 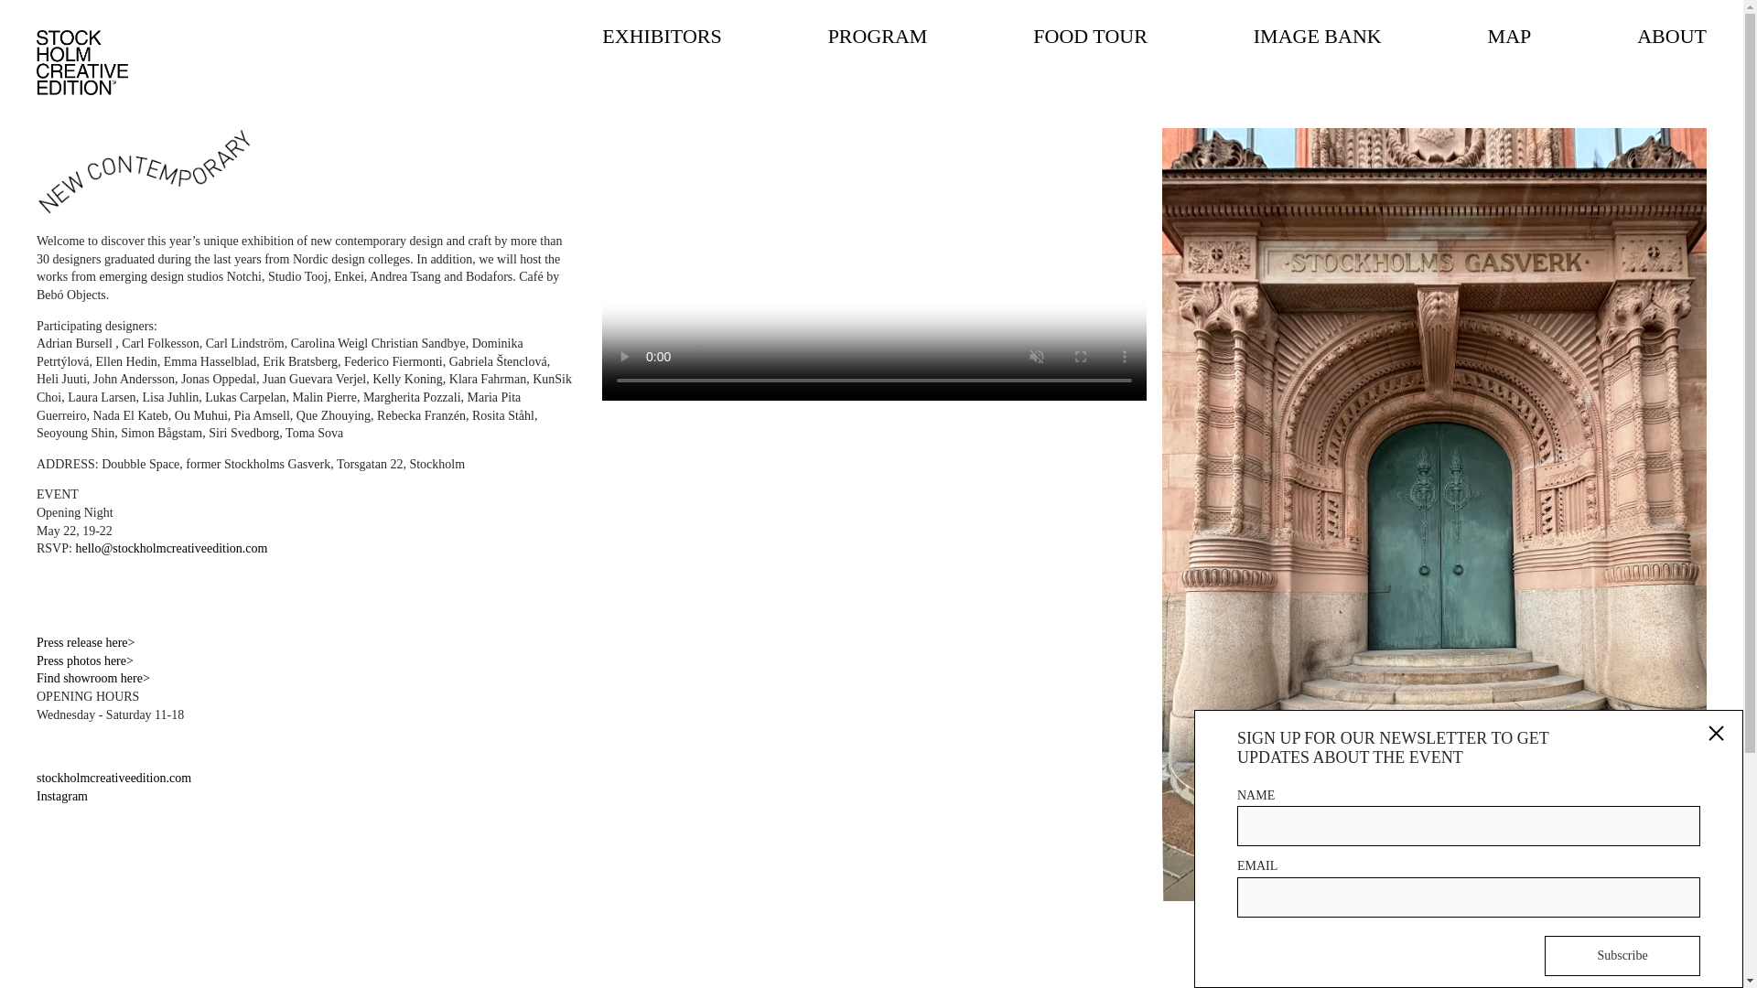 What do you see at coordinates (62, 796) in the screenshot?
I see `Instagram` at bounding box center [62, 796].